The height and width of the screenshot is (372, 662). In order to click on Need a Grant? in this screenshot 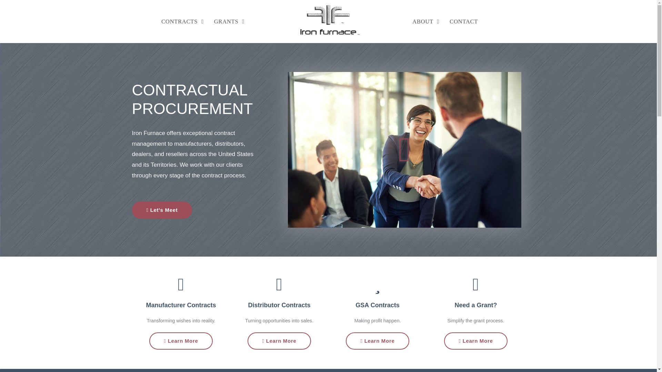, I will do `click(475, 305)`.